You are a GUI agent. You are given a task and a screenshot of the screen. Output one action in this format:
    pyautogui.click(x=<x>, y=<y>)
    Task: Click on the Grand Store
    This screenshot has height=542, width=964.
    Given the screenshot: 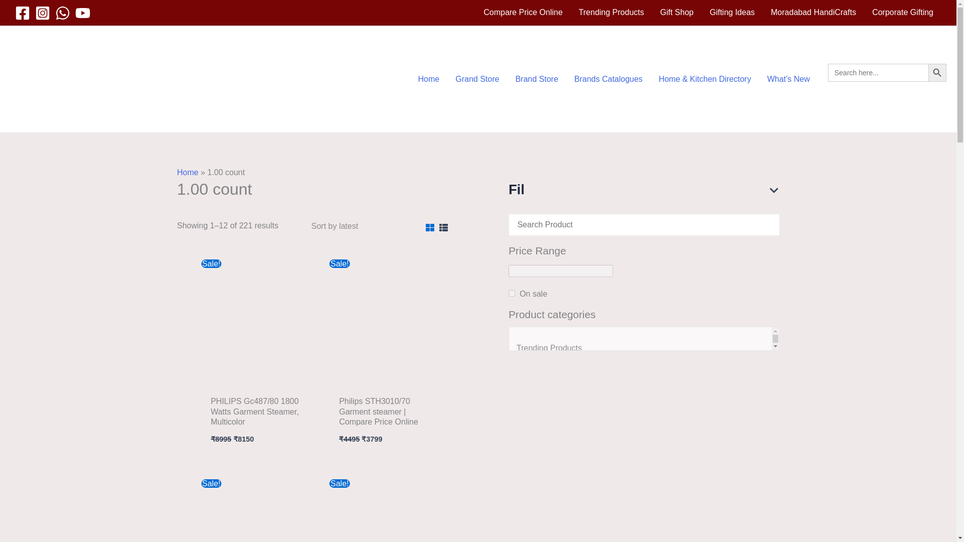 What is the action you would take?
    pyautogui.click(x=477, y=79)
    